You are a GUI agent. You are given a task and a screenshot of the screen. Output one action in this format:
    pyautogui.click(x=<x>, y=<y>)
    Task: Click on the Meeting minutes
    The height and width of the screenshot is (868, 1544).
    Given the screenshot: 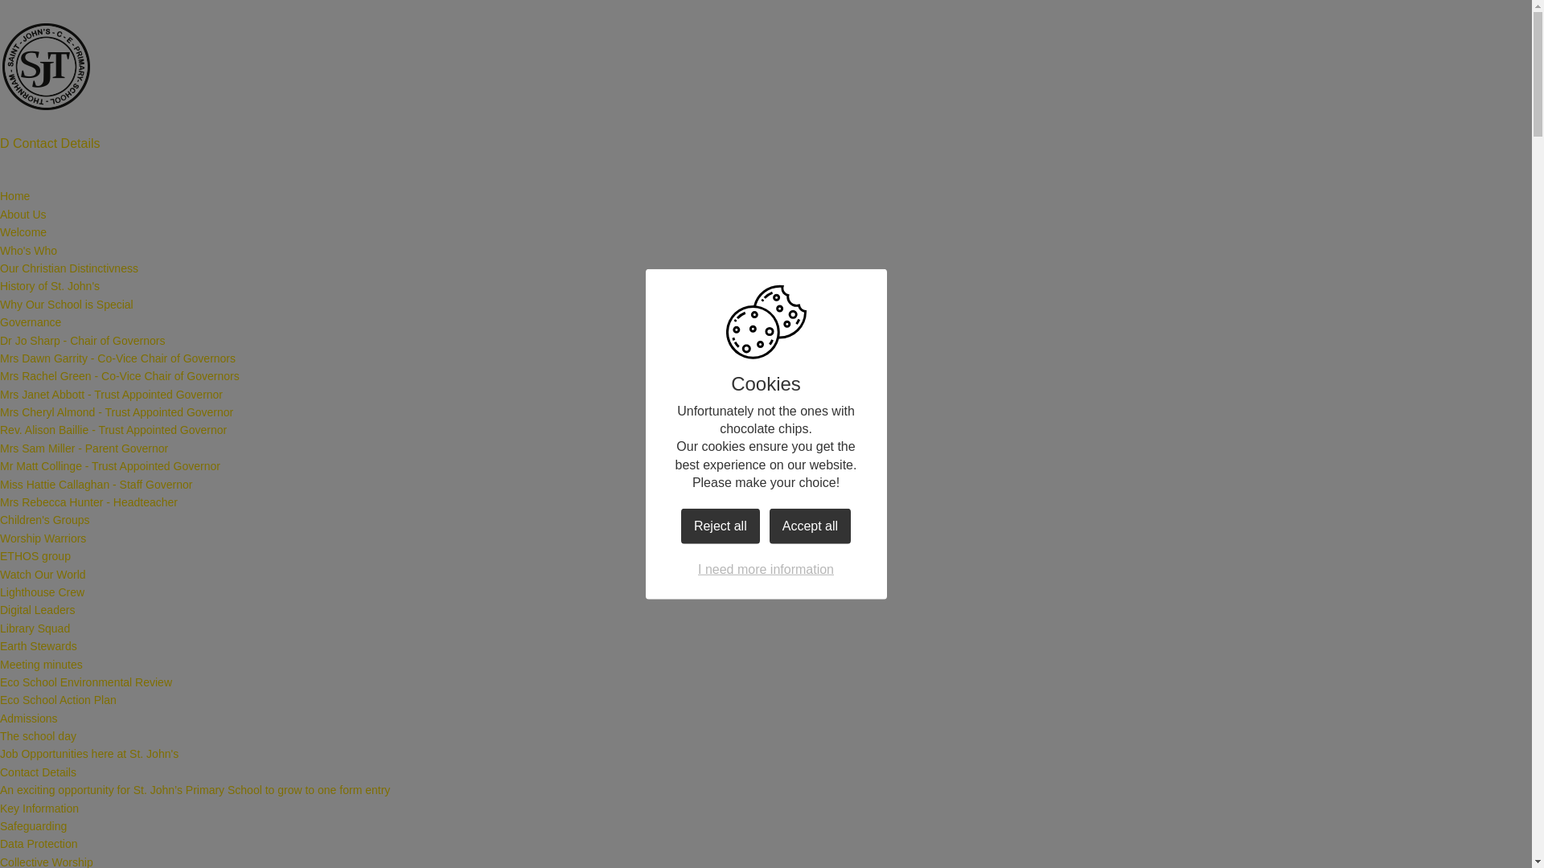 What is the action you would take?
    pyautogui.click(x=42, y=664)
    